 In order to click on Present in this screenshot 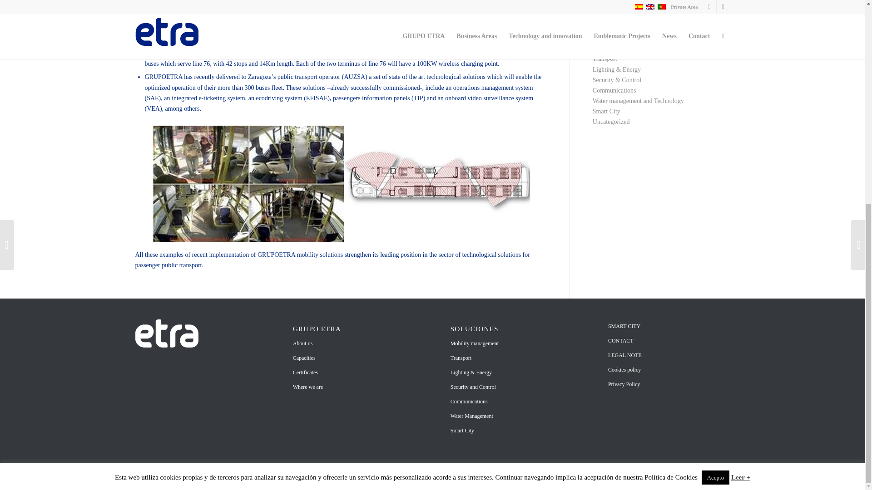, I will do `click(602, 37)`.